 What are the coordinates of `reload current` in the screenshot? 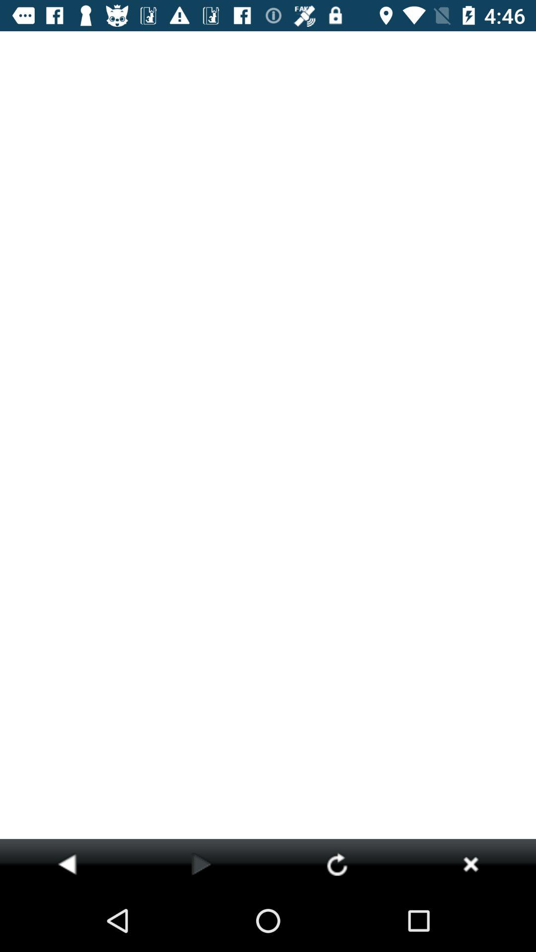 It's located at (336, 864).